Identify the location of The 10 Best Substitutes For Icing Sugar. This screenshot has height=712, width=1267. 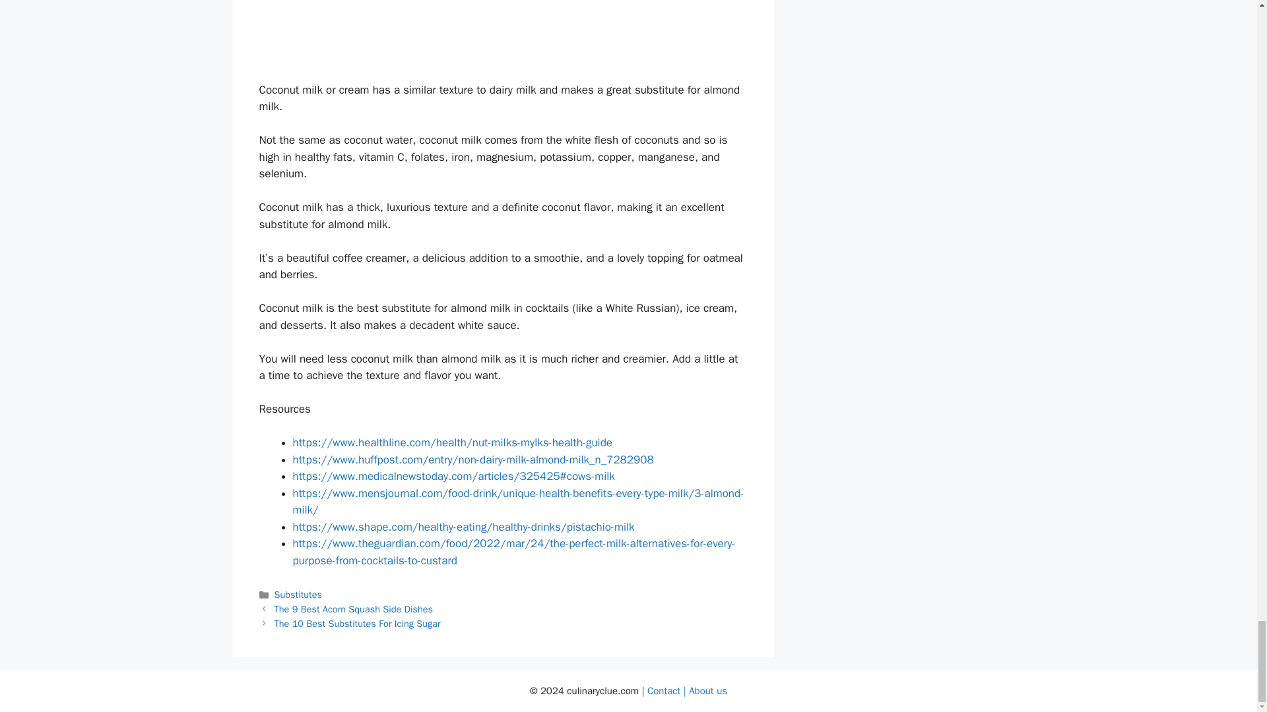
(358, 624).